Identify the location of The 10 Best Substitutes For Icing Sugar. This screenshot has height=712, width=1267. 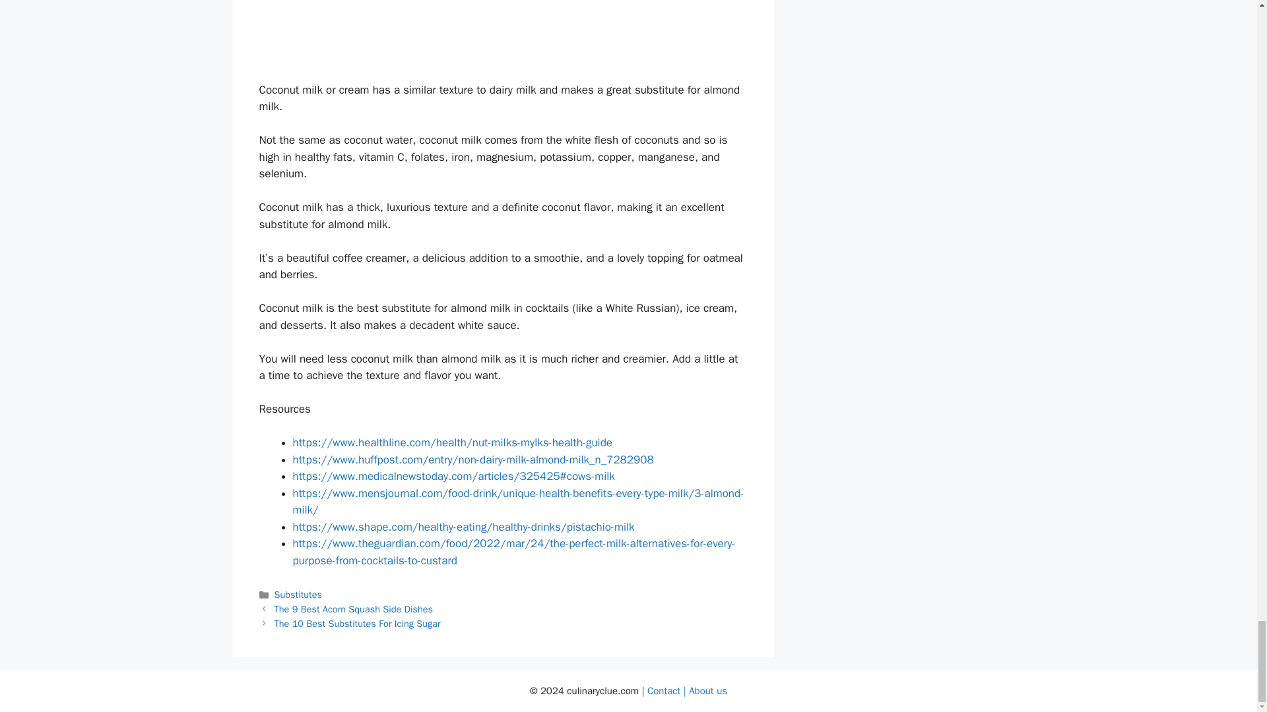
(358, 624).